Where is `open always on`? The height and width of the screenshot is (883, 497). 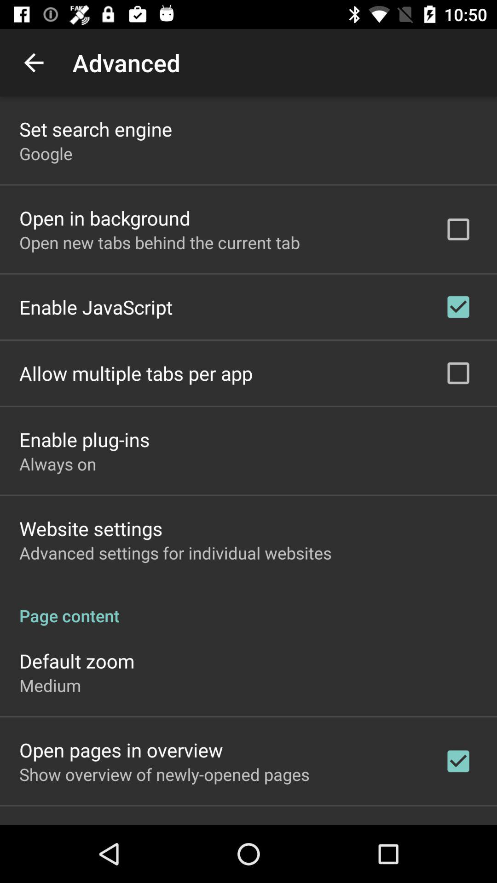
open always on is located at coordinates (58, 464).